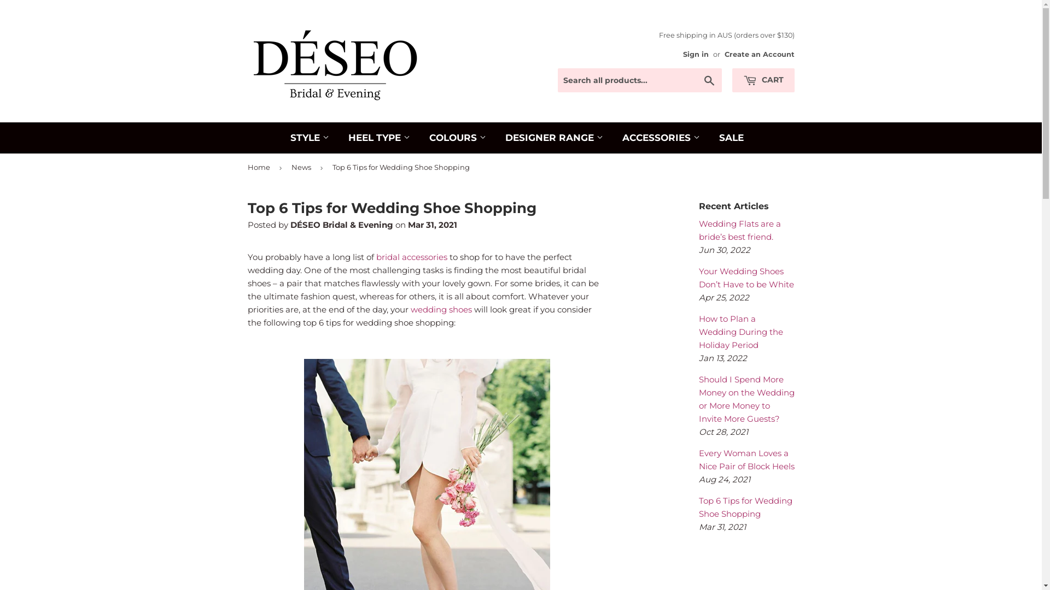 The image size is (1050, 590). What do you see at coordinates (741, 332) in the screenshot?
I see `How to Plan a Wedding During the Holiday Period` at bounding box center [741, 332].